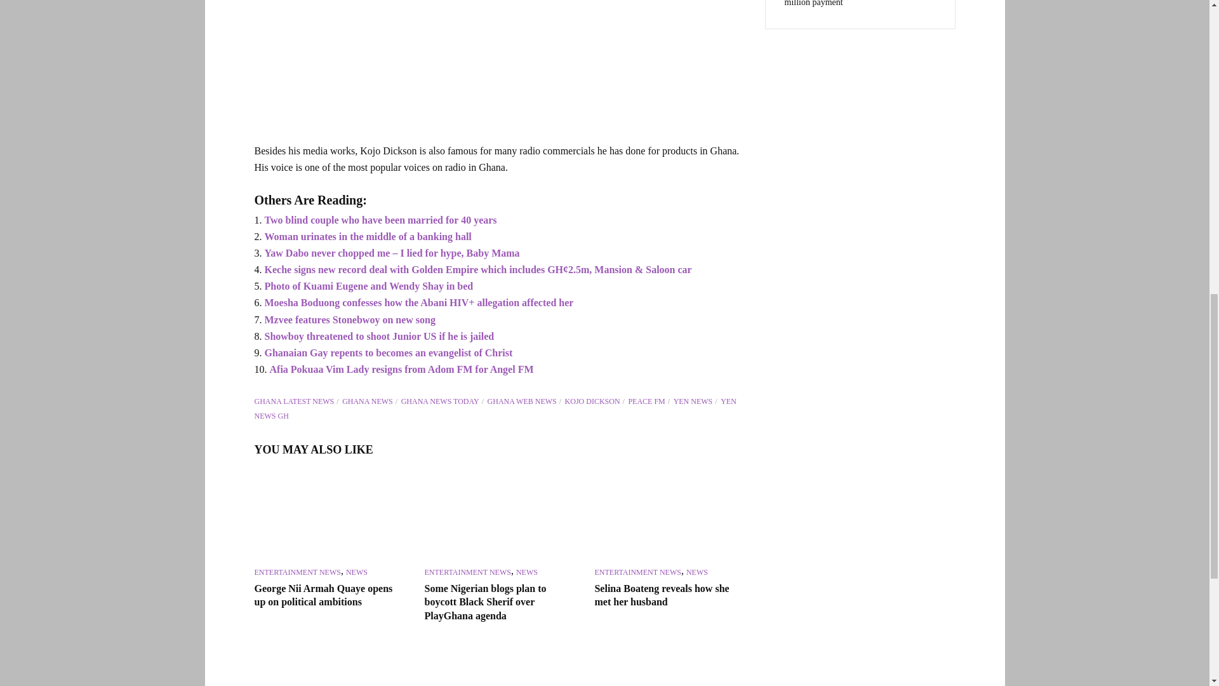  I want to click on Photo of Kuami Eugene and Wendy Shay in bed, so click(368, 286).